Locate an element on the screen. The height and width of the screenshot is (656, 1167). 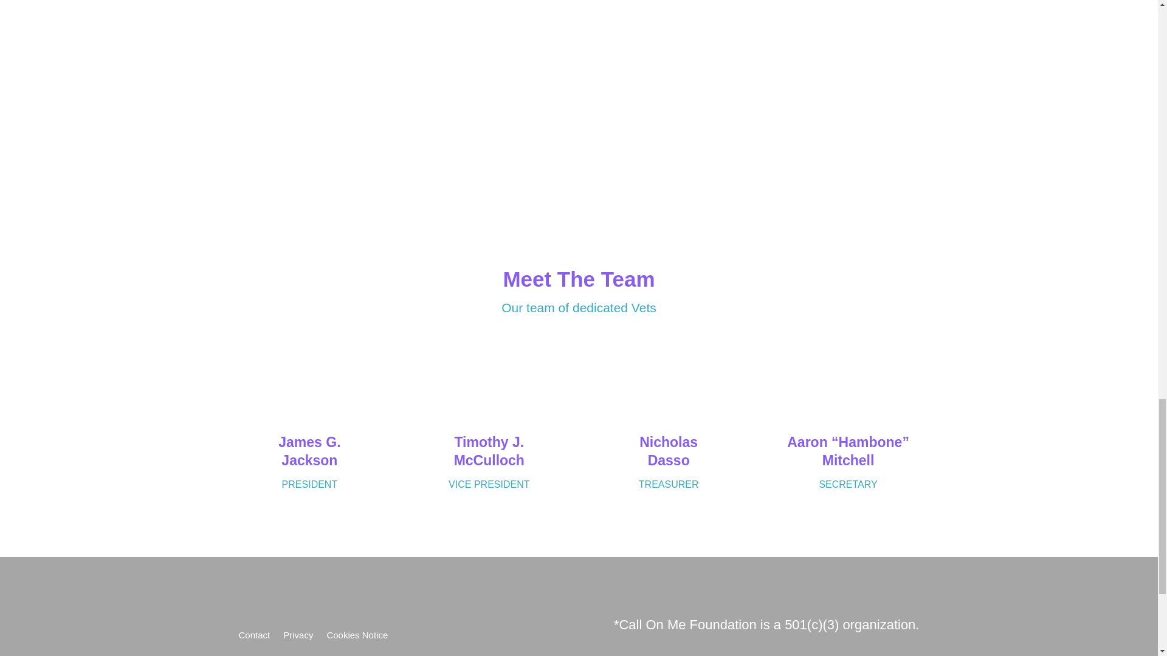
RenderedImage.thumbnail is located at coordinates (579, 59).